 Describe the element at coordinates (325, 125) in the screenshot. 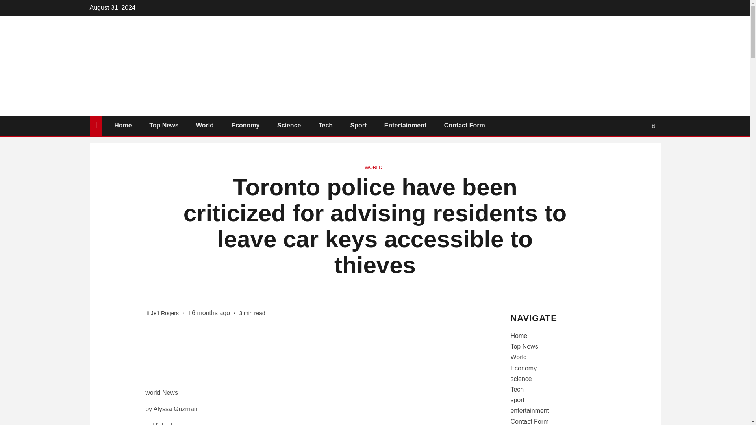

I see `Tech` at that location.